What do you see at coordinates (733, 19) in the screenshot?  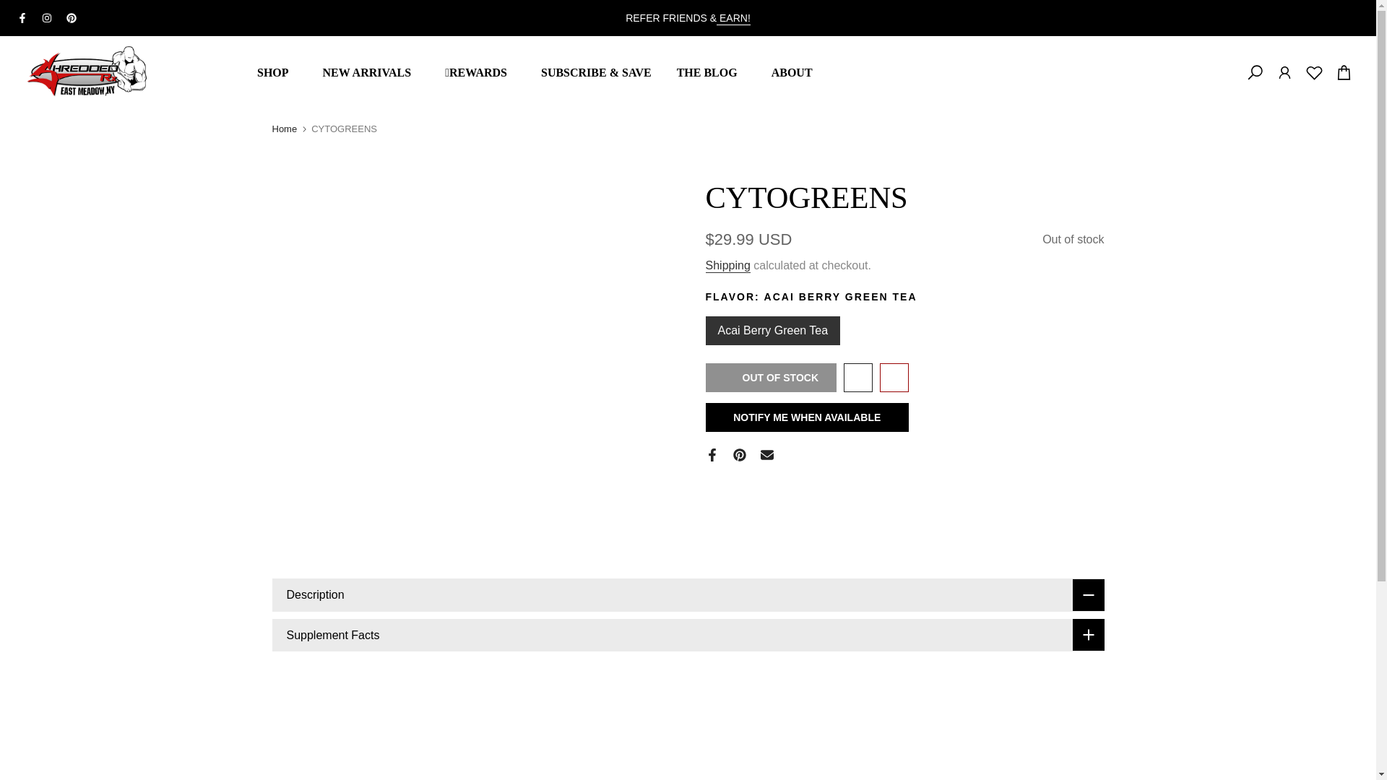 I see `EARN!` at bounding box center [733, 19].